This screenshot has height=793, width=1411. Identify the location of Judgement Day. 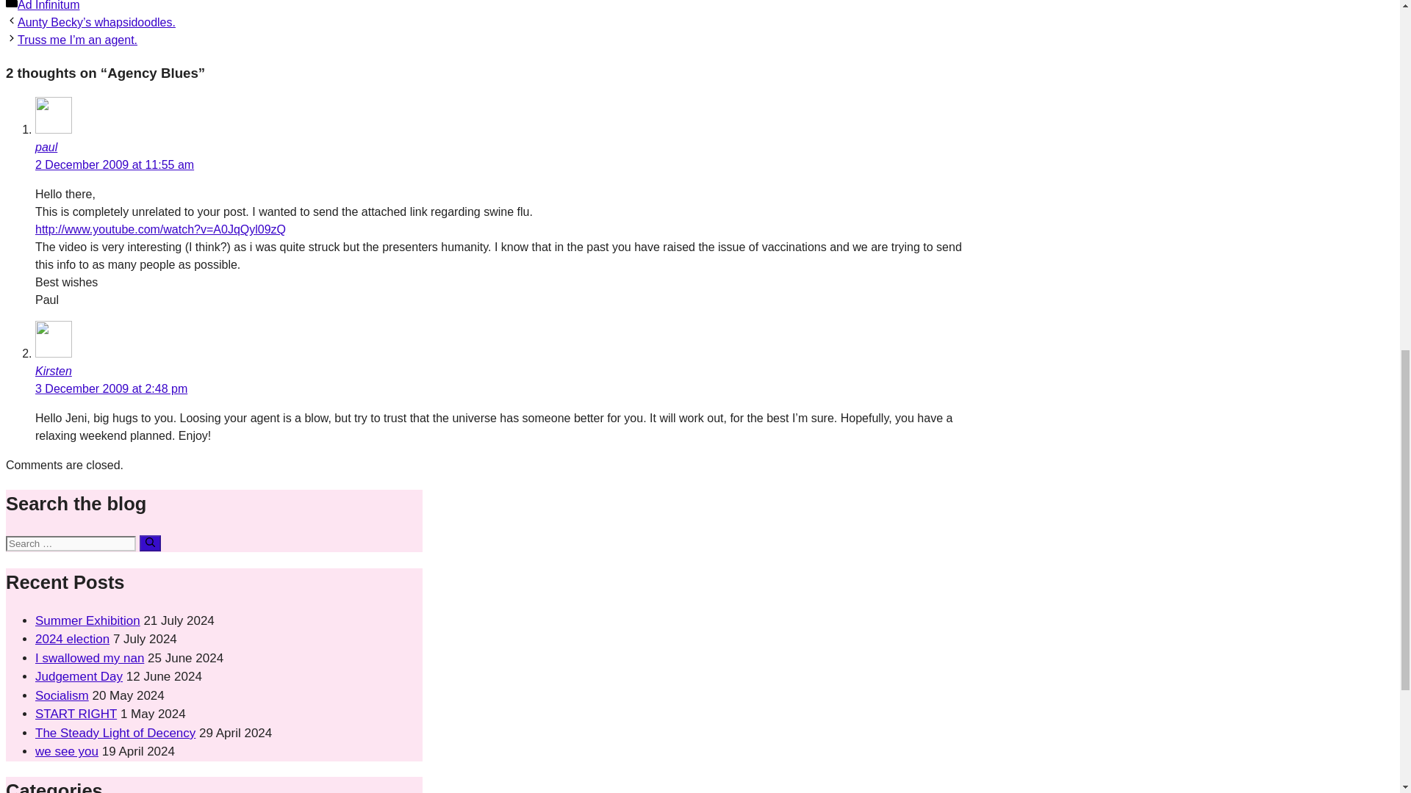
(79, 676).